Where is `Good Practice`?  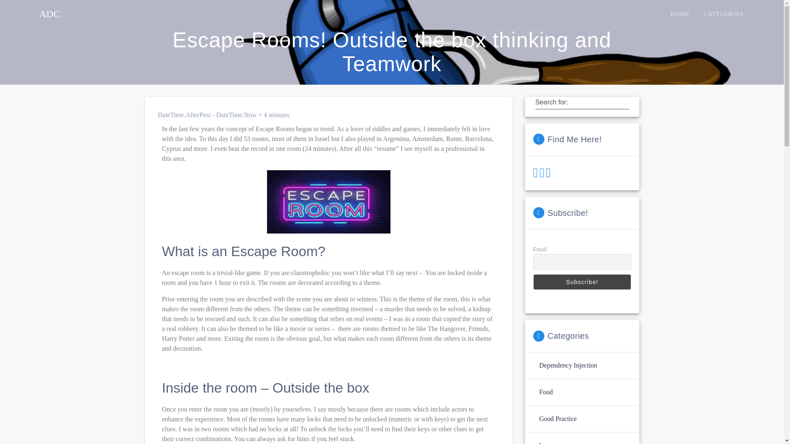 Good Practice is located at coordinates (558, 419).